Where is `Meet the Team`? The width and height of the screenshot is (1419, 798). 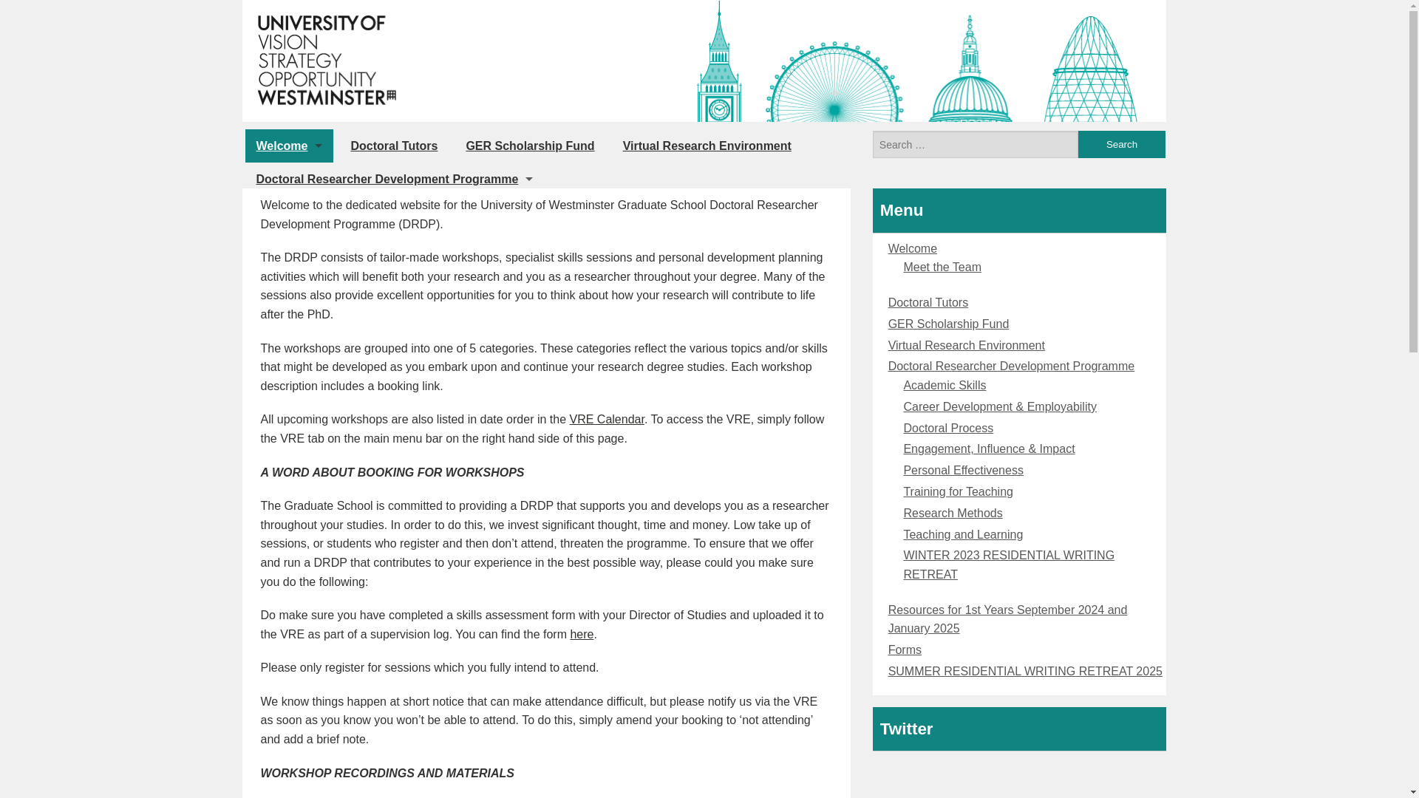 Meet the Team is located at coordinates (942, 267).